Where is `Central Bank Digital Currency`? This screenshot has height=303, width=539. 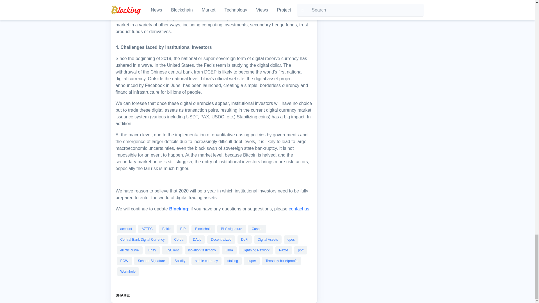
Central Bank Digital Currency is located at coordinates (142, 239).